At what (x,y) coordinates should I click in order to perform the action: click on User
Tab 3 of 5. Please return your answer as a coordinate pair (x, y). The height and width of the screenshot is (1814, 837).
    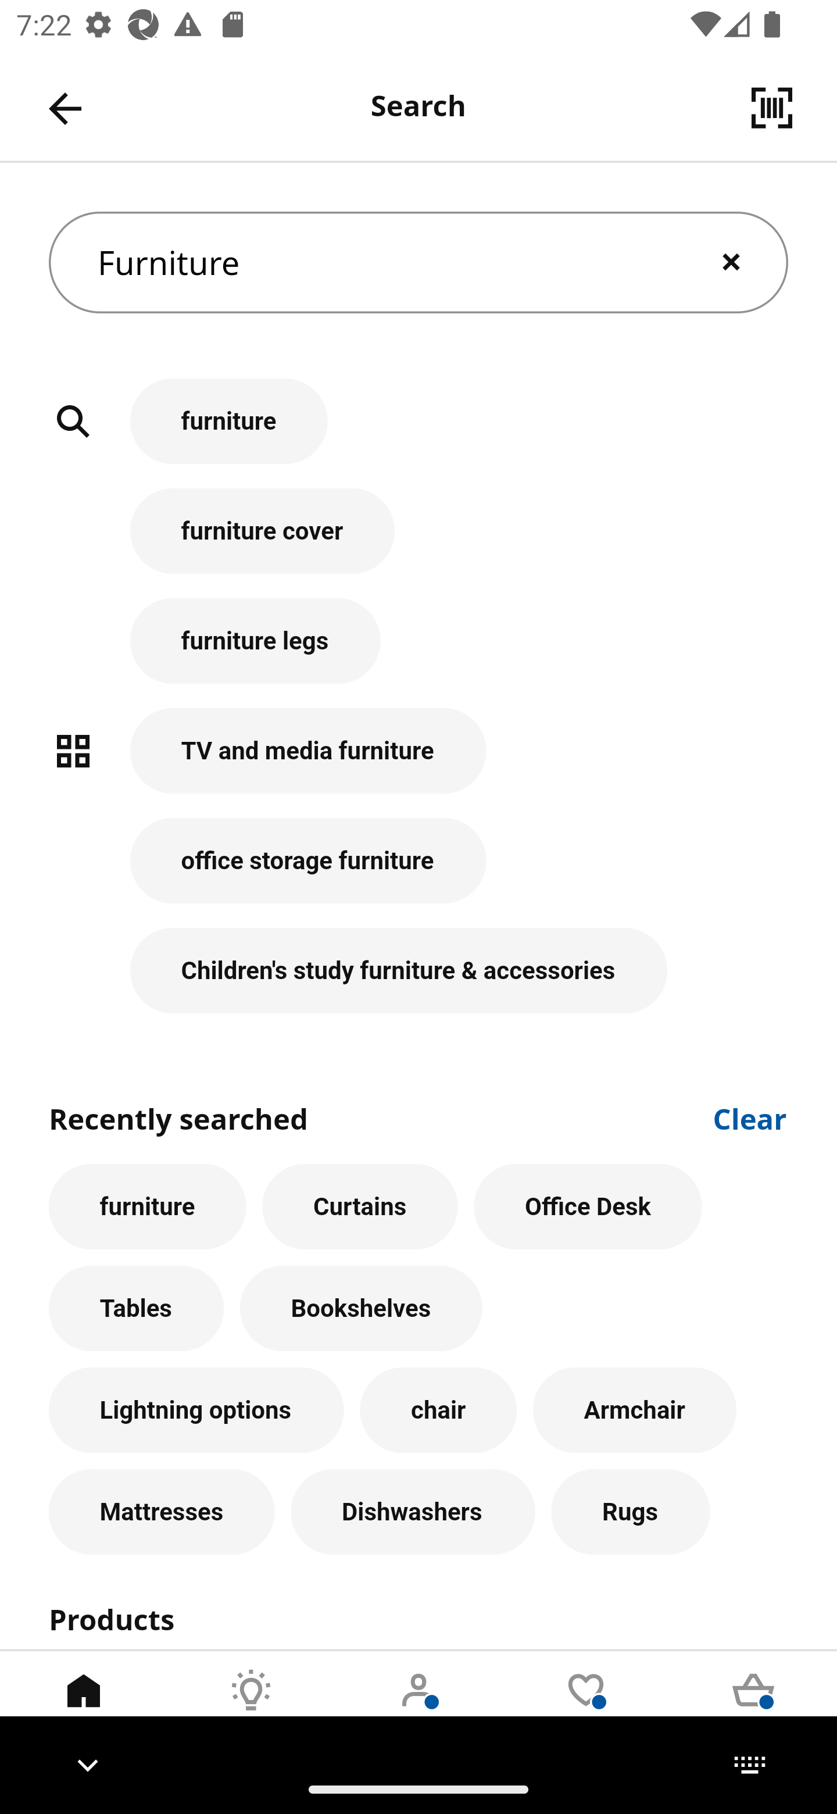
    Looking at the image, I should click on (419, 1708).